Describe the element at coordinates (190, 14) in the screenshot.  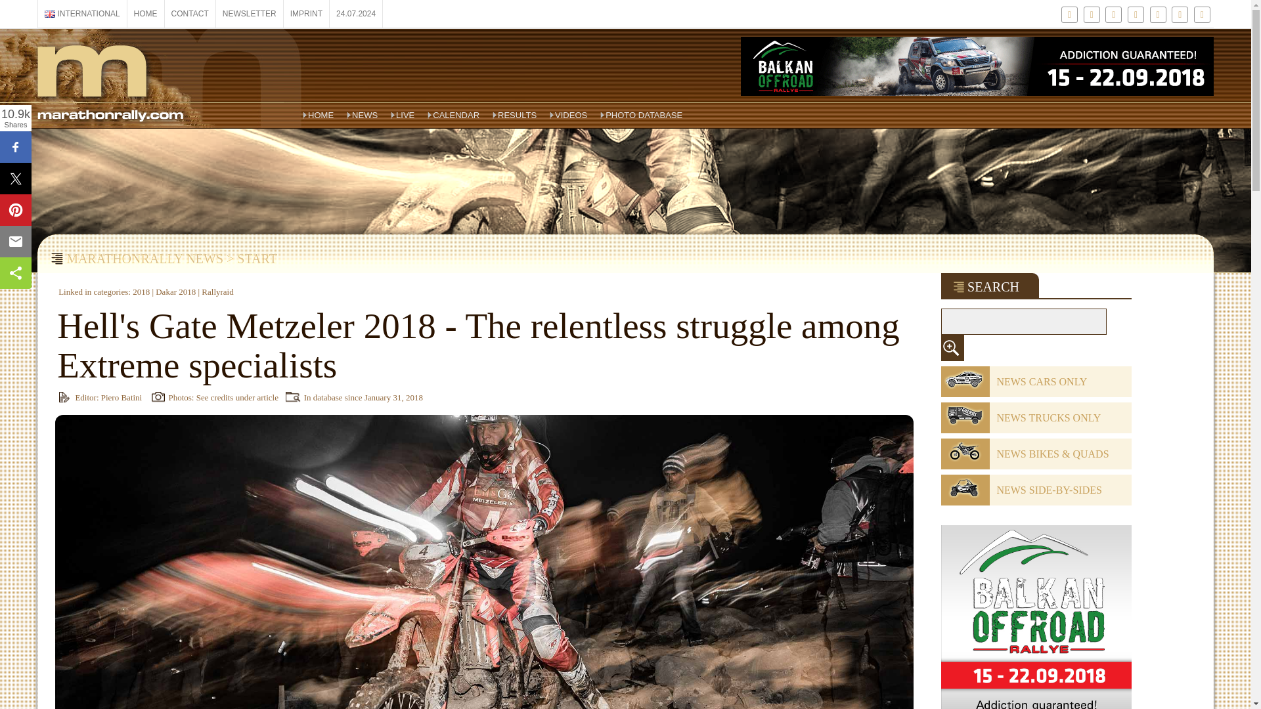
I see `CONTACT` at that location.